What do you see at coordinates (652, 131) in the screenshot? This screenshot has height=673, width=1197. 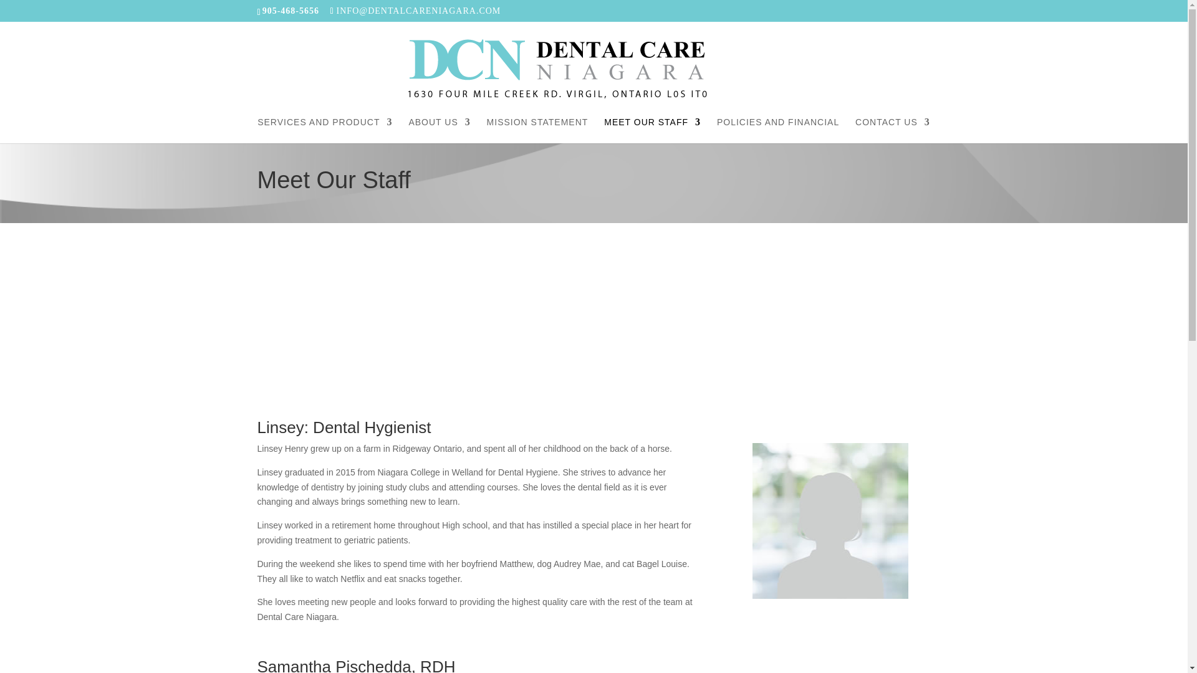 I see `MEET OUR STAFF` at bounding box center [652, 131].